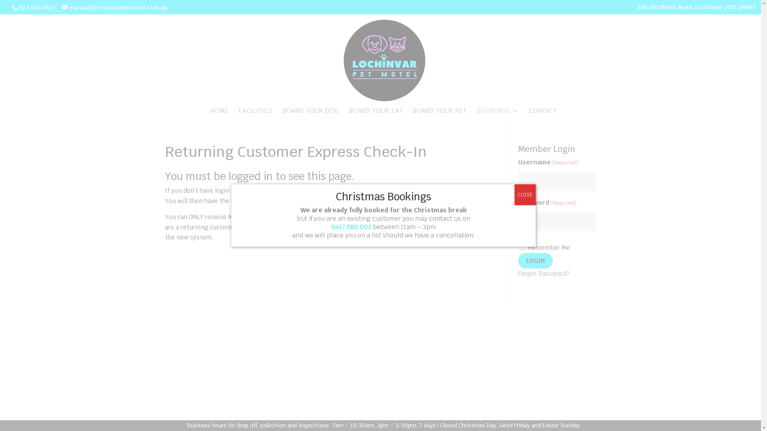  I want to click on FACILITIES, so click(256, 115).